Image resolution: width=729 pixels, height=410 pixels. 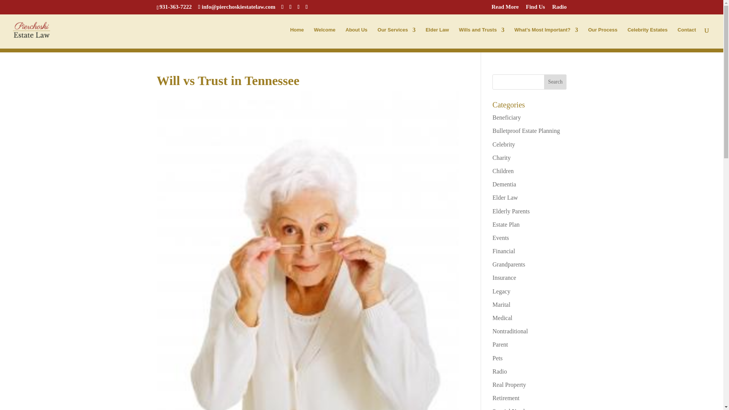 What do you see at coordinates (481, 38) in the screenshot?
I see `Wills and Trusts` at bounding box center [481, 38].